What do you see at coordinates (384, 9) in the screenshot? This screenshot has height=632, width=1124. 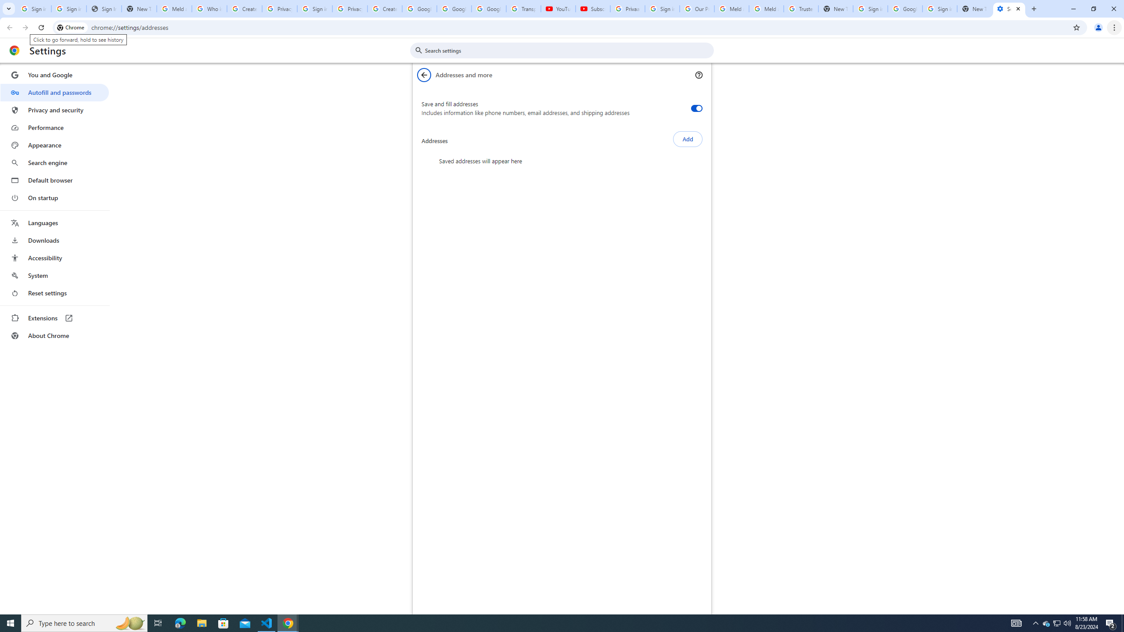 I see `Create your Google Account` at bounding box center [384, 9].